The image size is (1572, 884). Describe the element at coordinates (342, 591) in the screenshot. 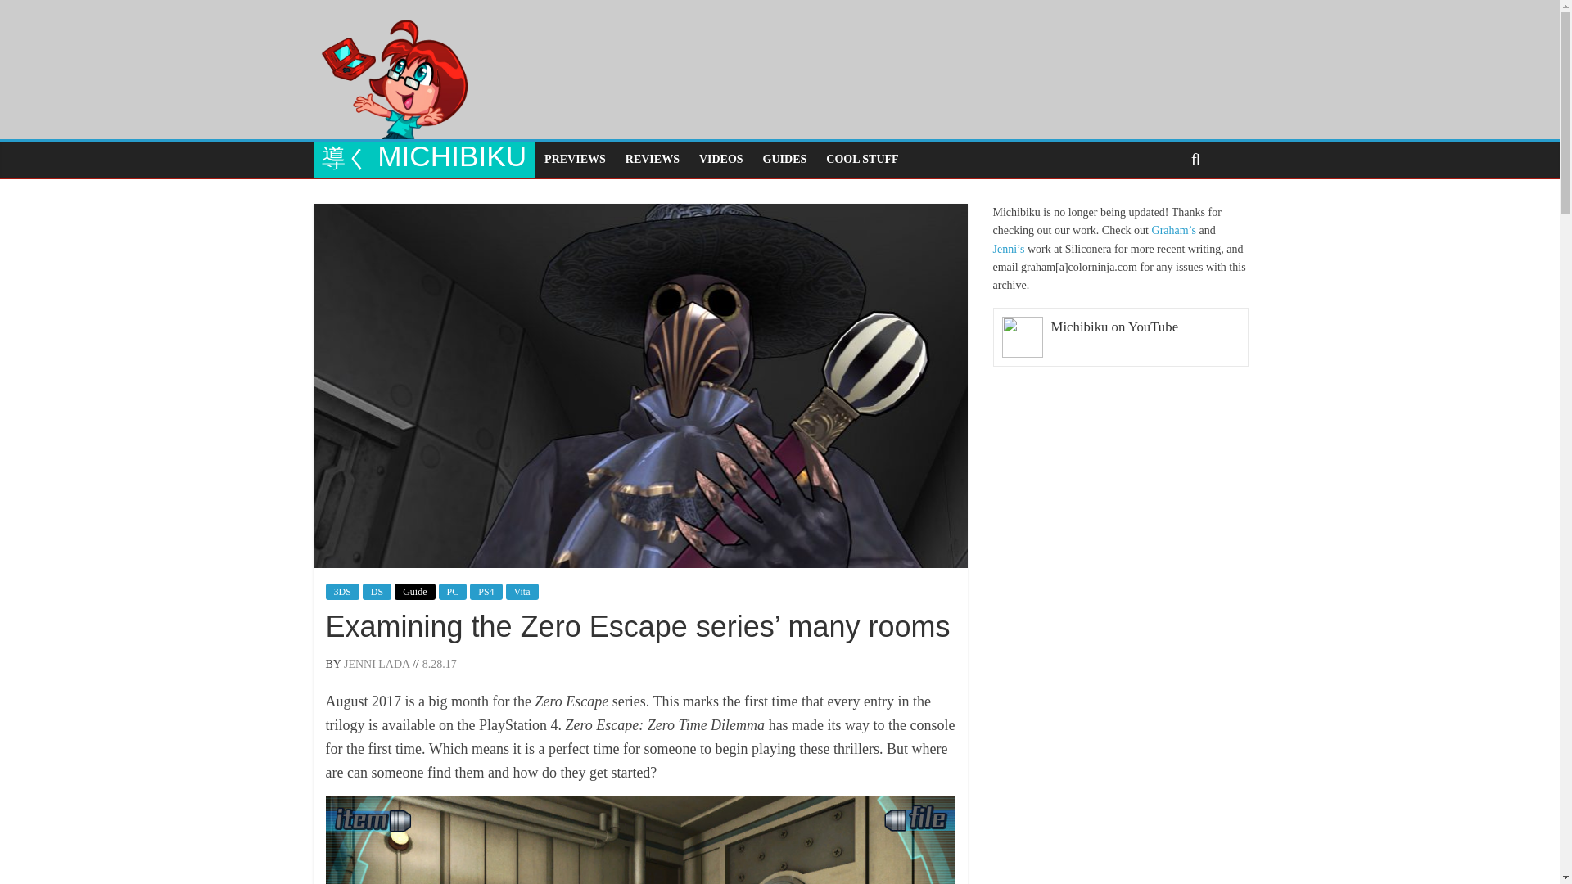

I see `3DS` at that location.